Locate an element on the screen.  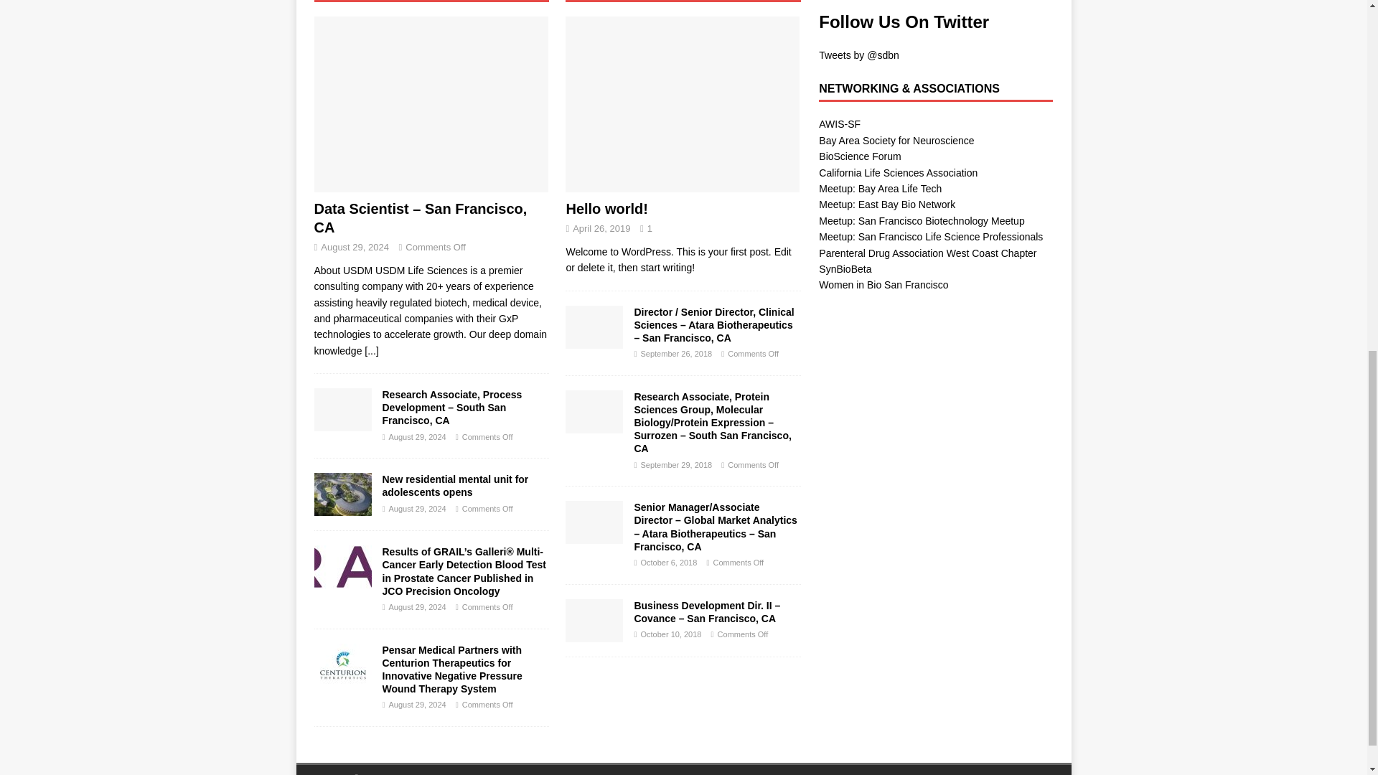
August 29, 2024 is located at coordinates (418, 508).